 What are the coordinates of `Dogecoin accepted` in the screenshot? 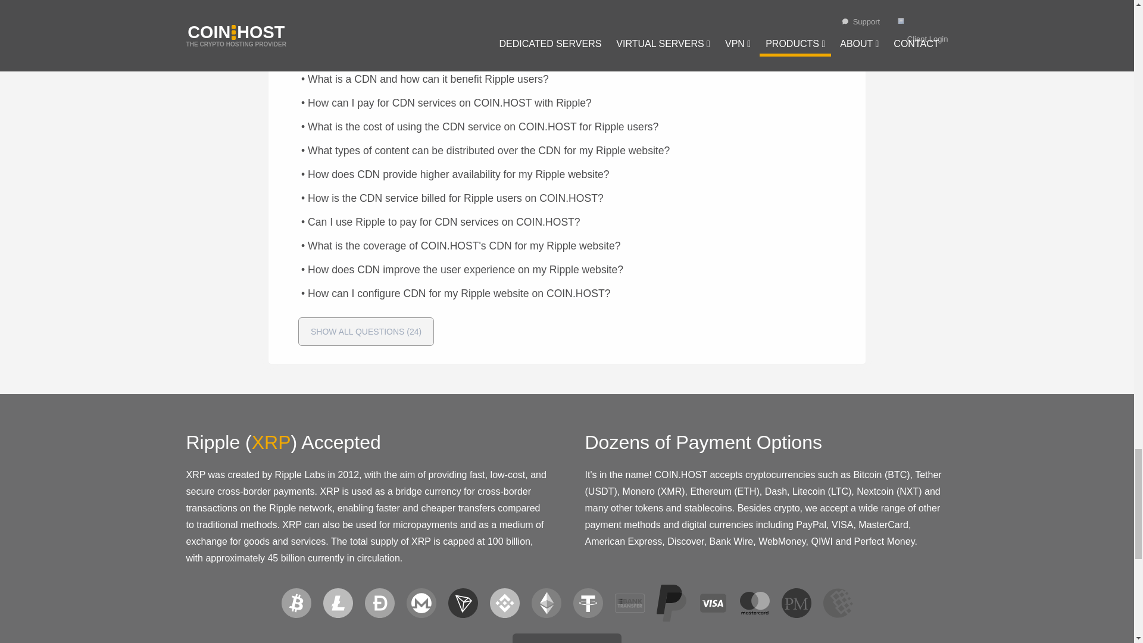 It's located at (379, 603).